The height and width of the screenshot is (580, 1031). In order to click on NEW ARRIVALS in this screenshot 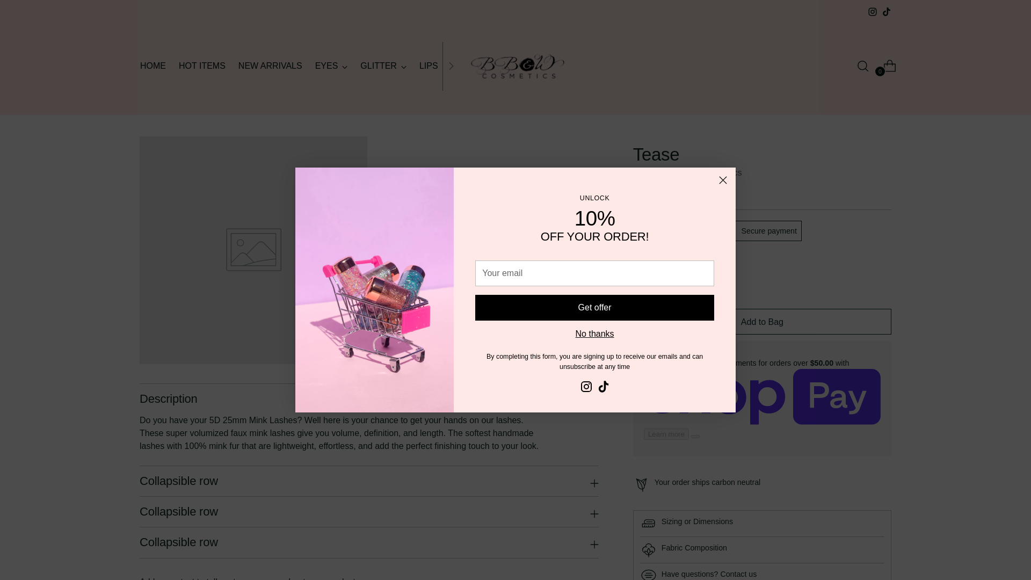, I will do `click(270, 66)`.